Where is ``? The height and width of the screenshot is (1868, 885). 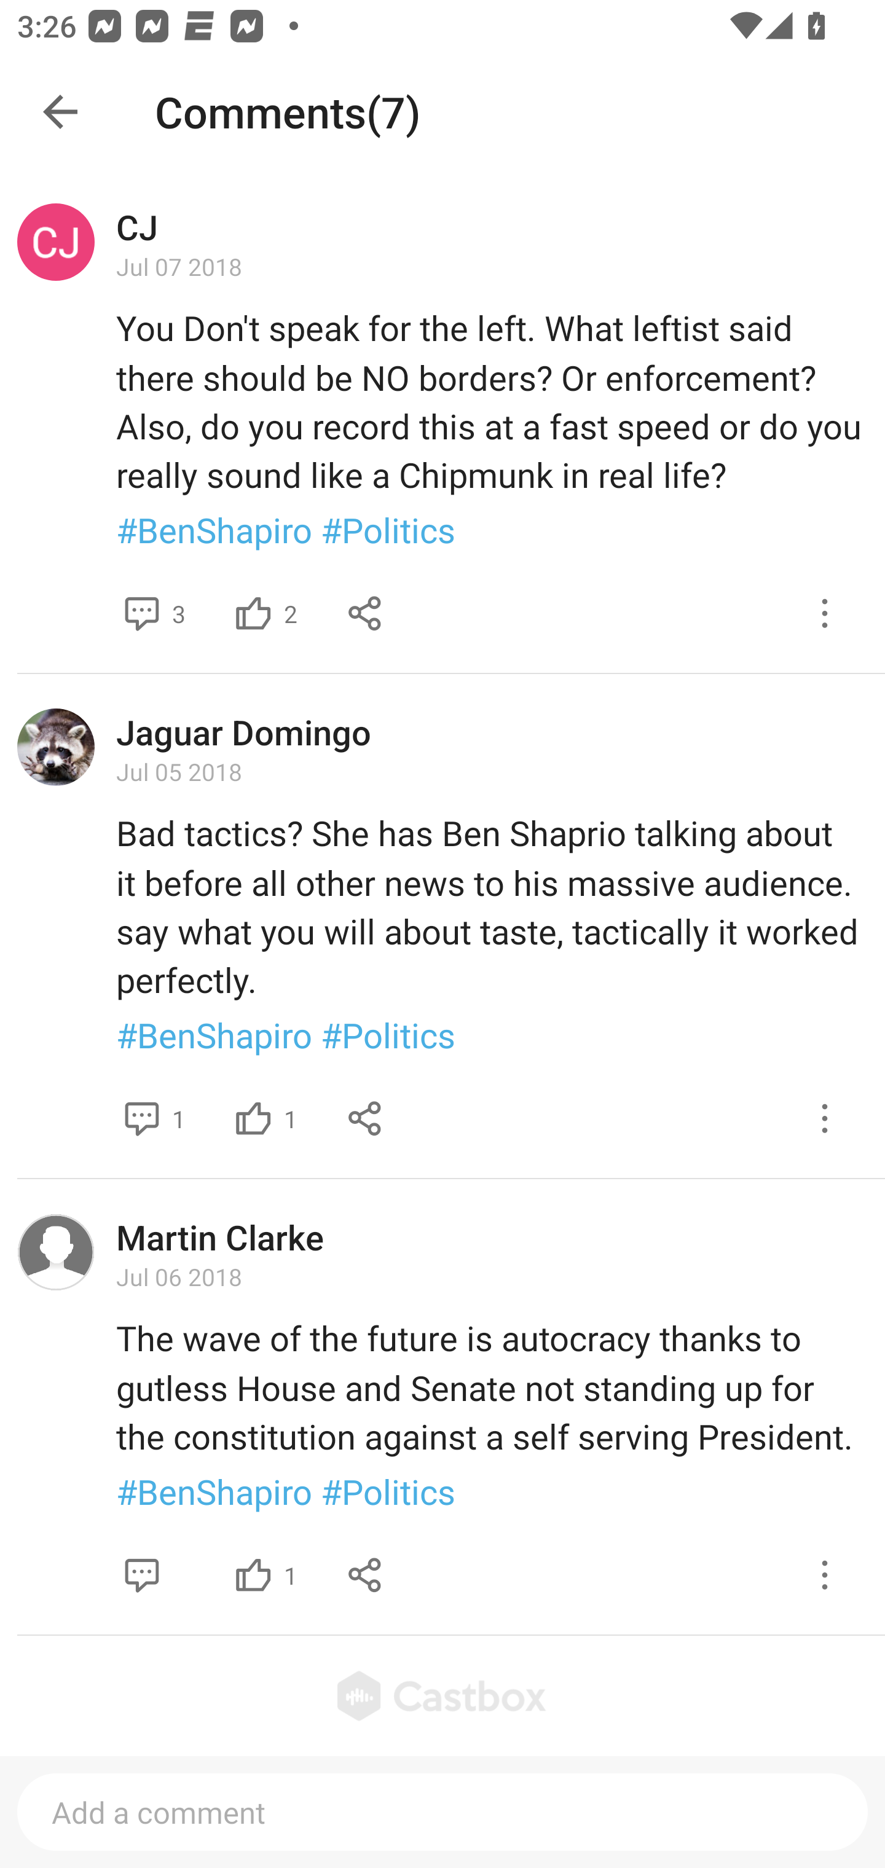  is located at coordinates (141, 1574).